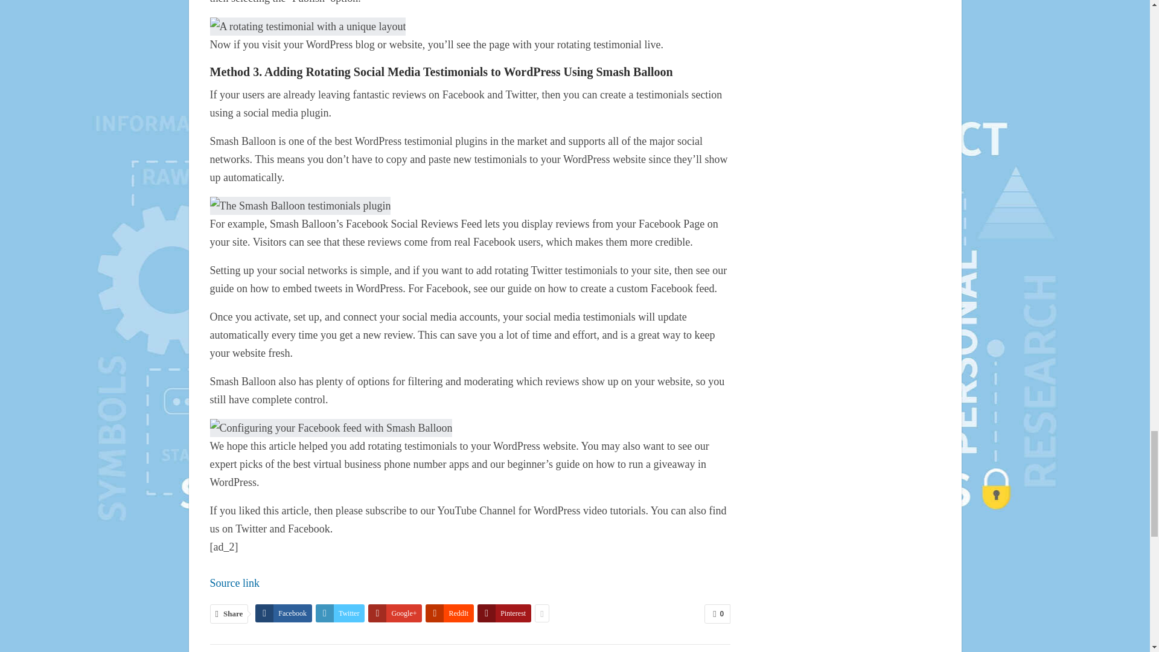 This screenshot has height=652, width=1159. I want to click on 0, so click(717, 613).